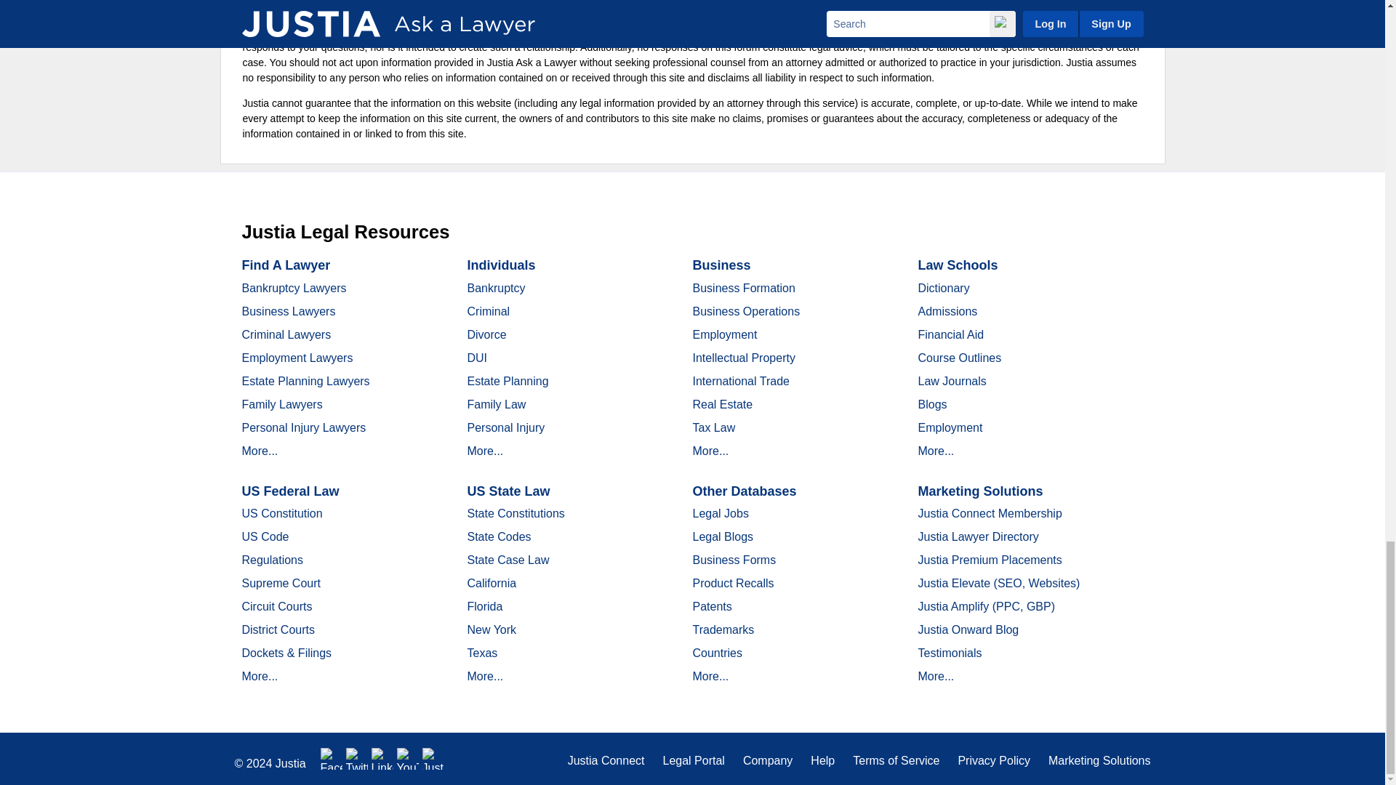 The height and width of the screenshot is (785, 1396). I want to click on YouTube, so click(407, 759).